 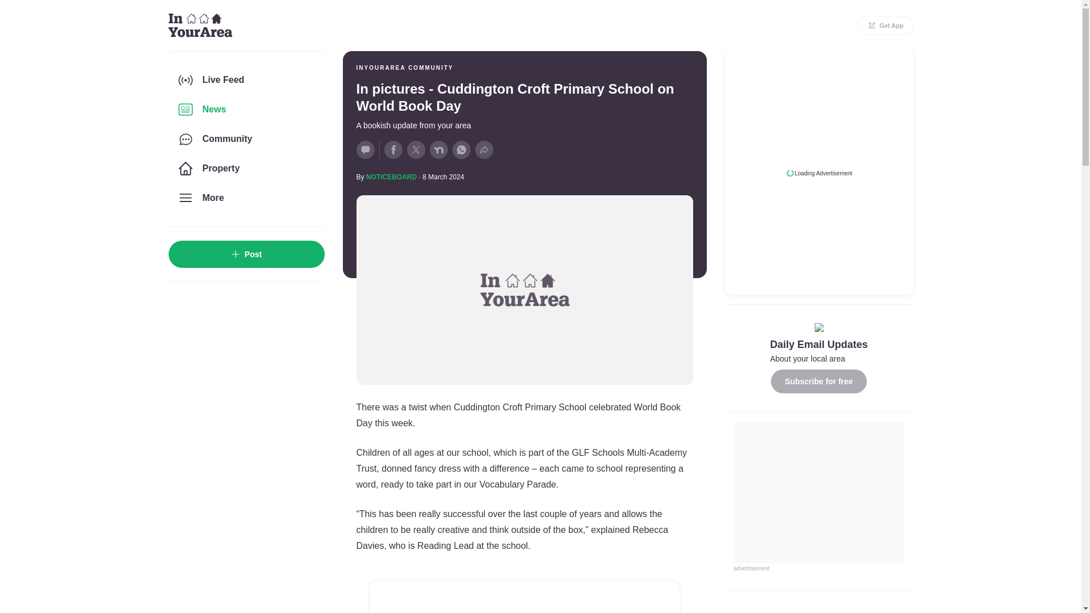 I want to click on Social Button, so click(x=366, y=150).